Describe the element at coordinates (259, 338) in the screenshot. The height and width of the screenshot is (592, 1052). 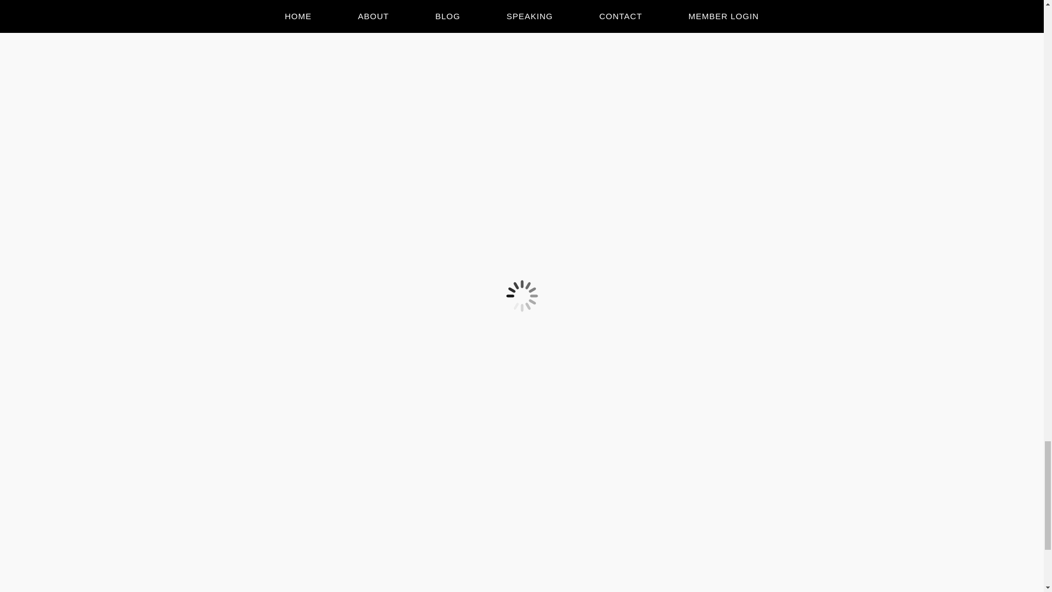
I see `REPLY` at that location.